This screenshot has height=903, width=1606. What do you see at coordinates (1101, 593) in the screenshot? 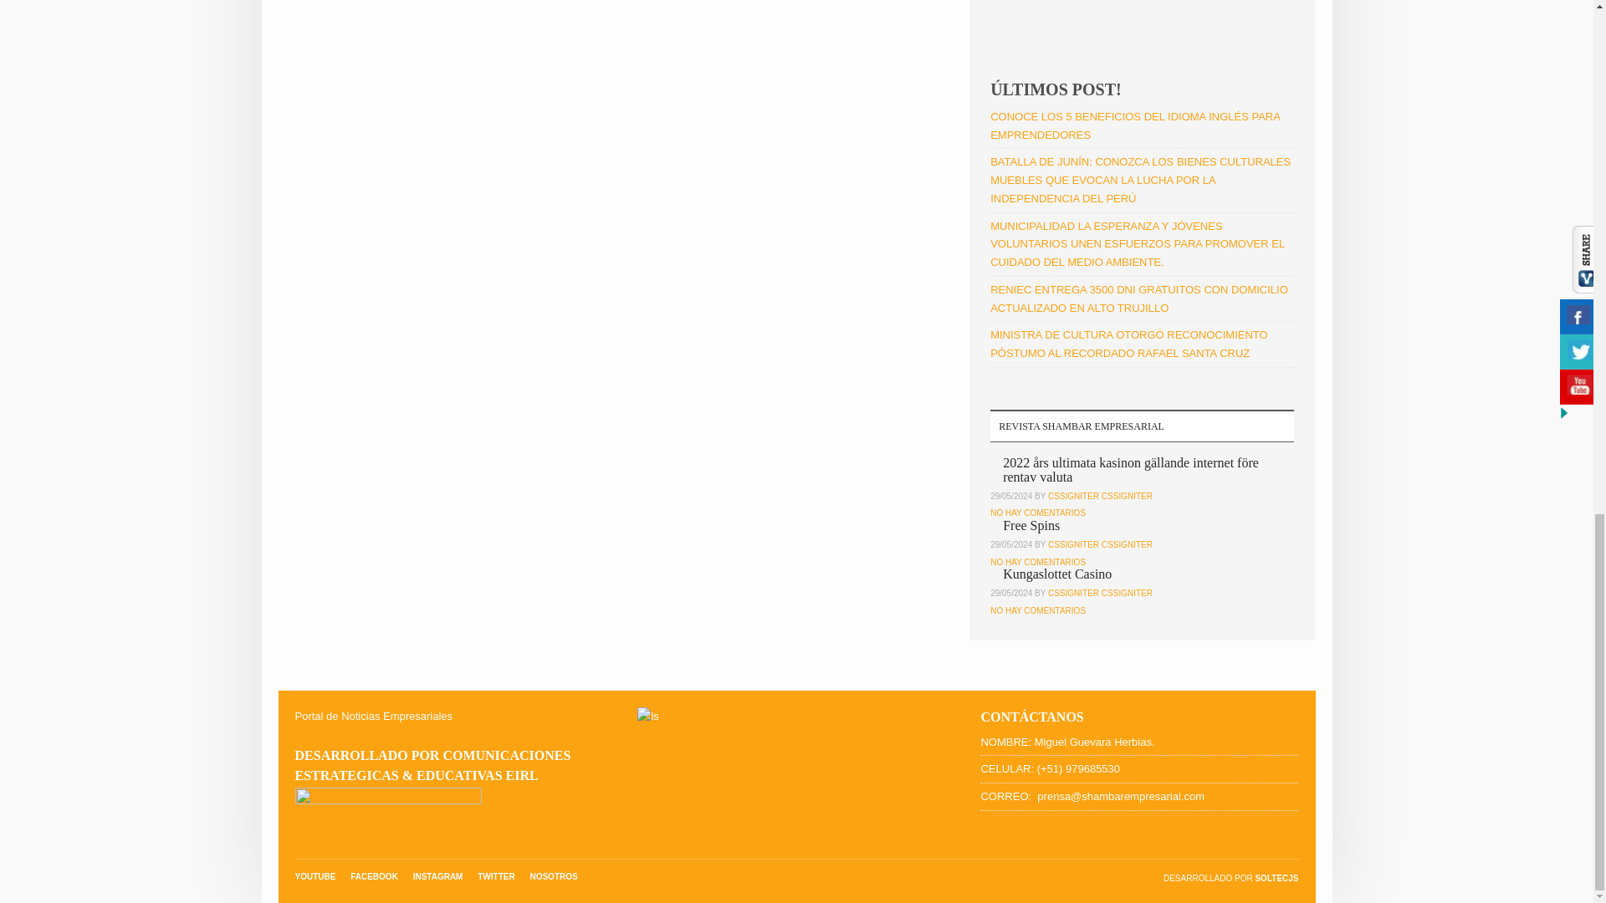
I see `Entradas de cssigniter cssigniter` at bounding box center [1101, 593].